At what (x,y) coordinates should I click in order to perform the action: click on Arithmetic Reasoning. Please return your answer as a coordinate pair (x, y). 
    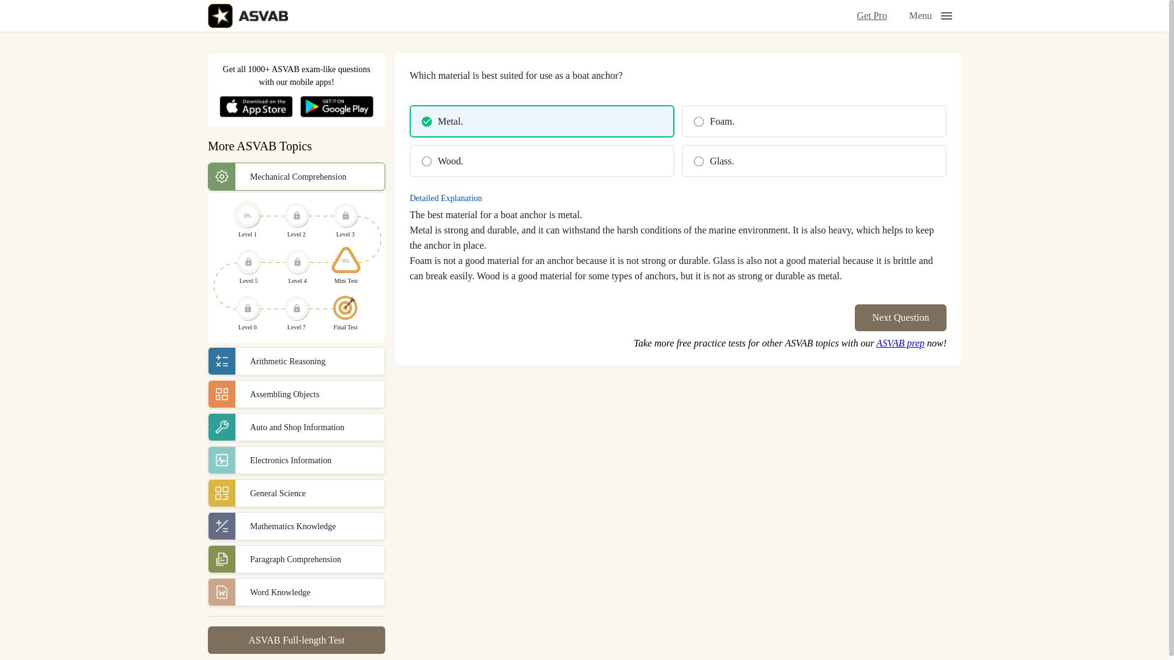
    Looking at the image, I should click on (296, 361).